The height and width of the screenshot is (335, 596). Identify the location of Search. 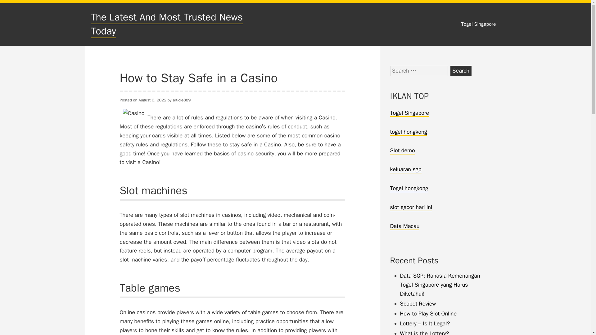
(461, 71).